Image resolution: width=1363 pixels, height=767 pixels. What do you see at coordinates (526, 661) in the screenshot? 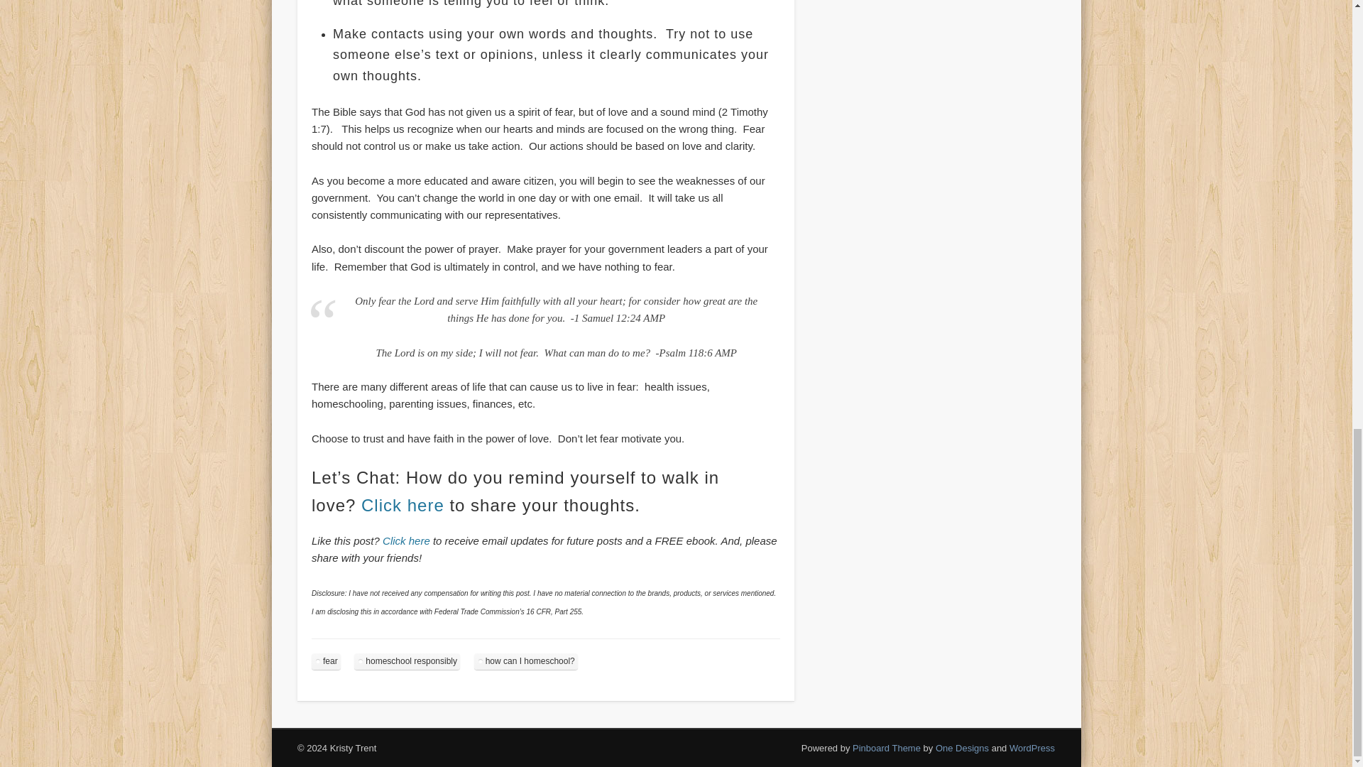
I see `how can I homeschool?` at bounding box center [526, 661].